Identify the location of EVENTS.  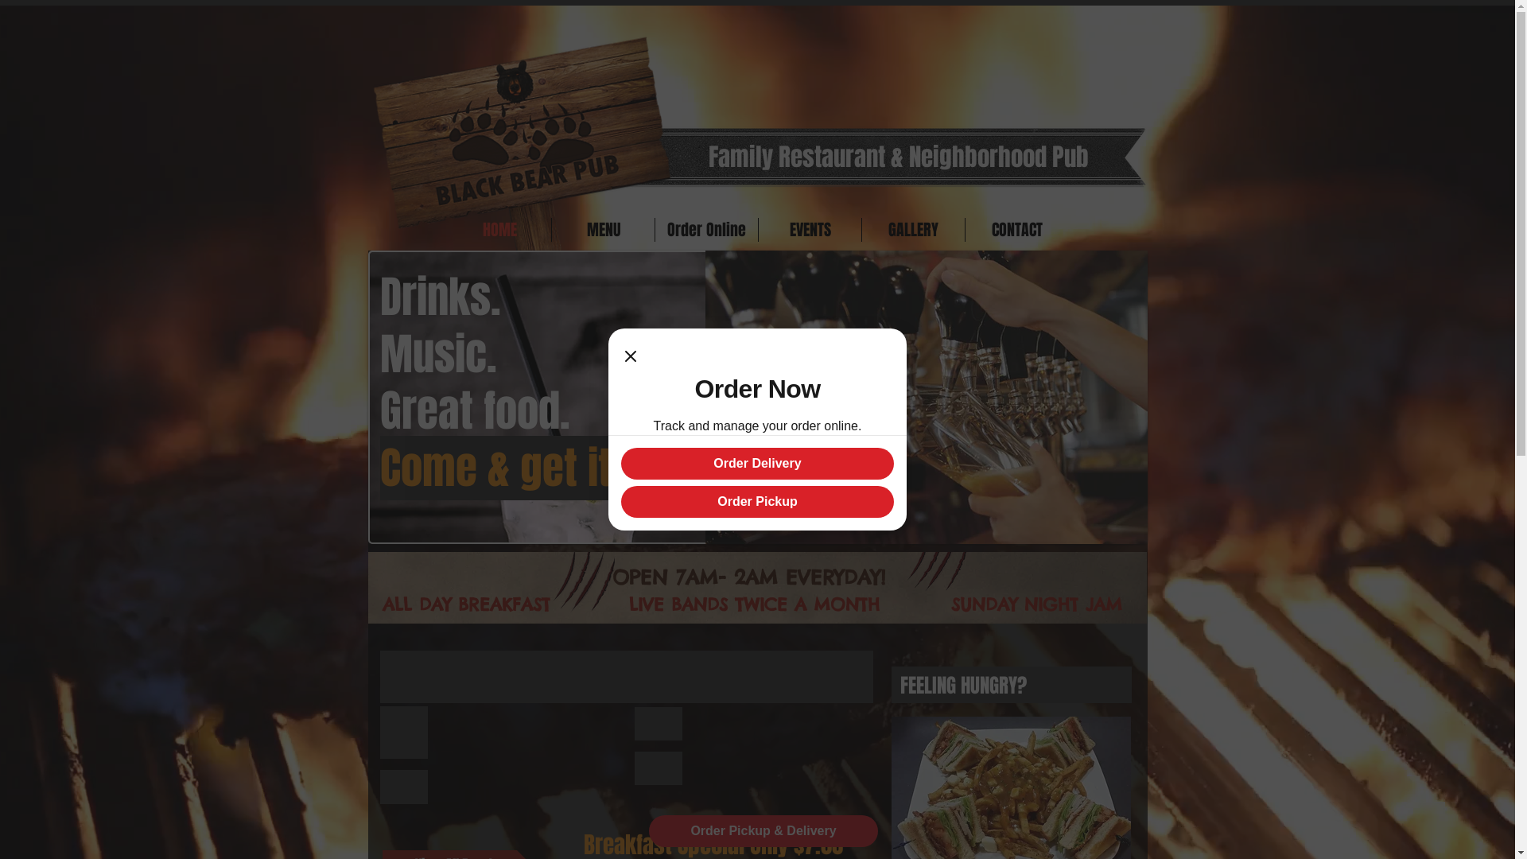
(810, 230).